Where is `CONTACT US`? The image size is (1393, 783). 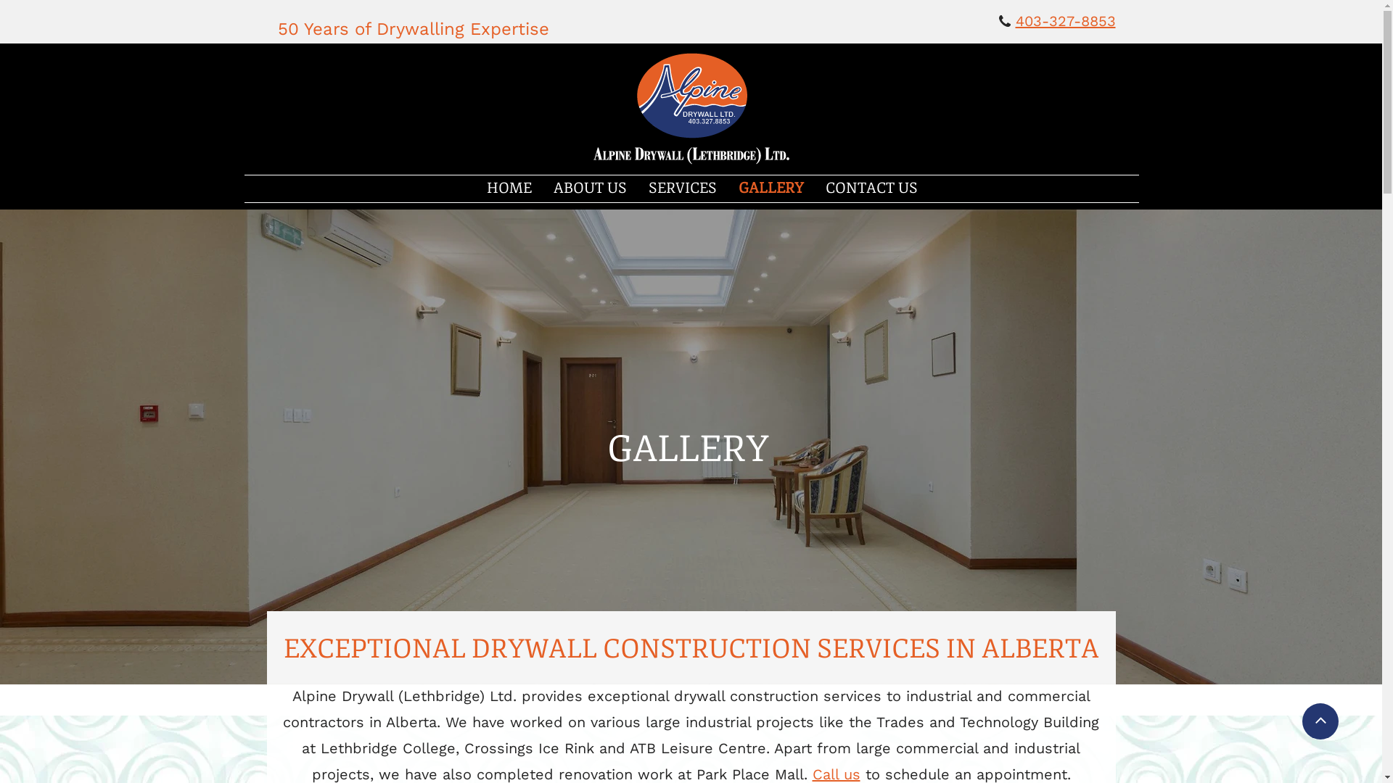
CONTACT US is located at coordinates (872, 188).